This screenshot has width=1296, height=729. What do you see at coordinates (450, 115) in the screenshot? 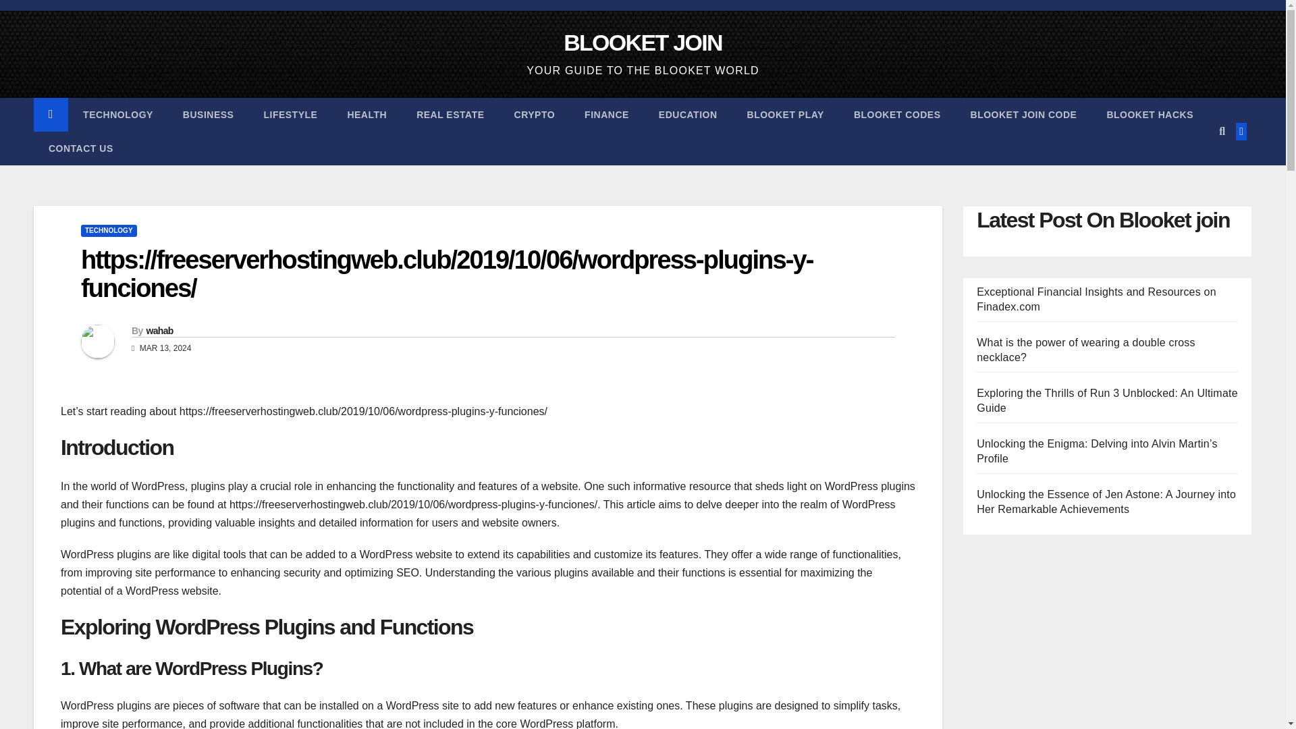
I see `REAL ESTATE` at bounding box center [450, 115].